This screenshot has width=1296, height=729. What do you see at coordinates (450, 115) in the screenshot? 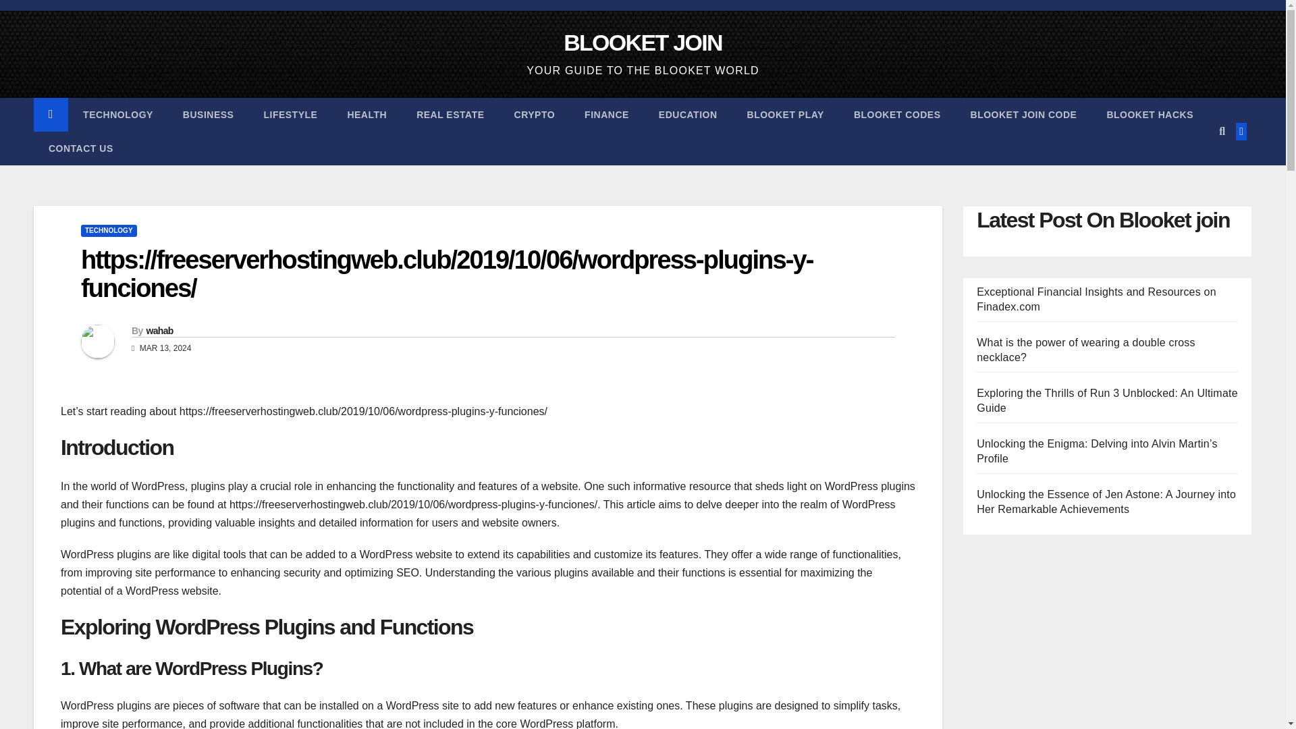
I see `REAL ESTATE` at bounding box center [450, 115].